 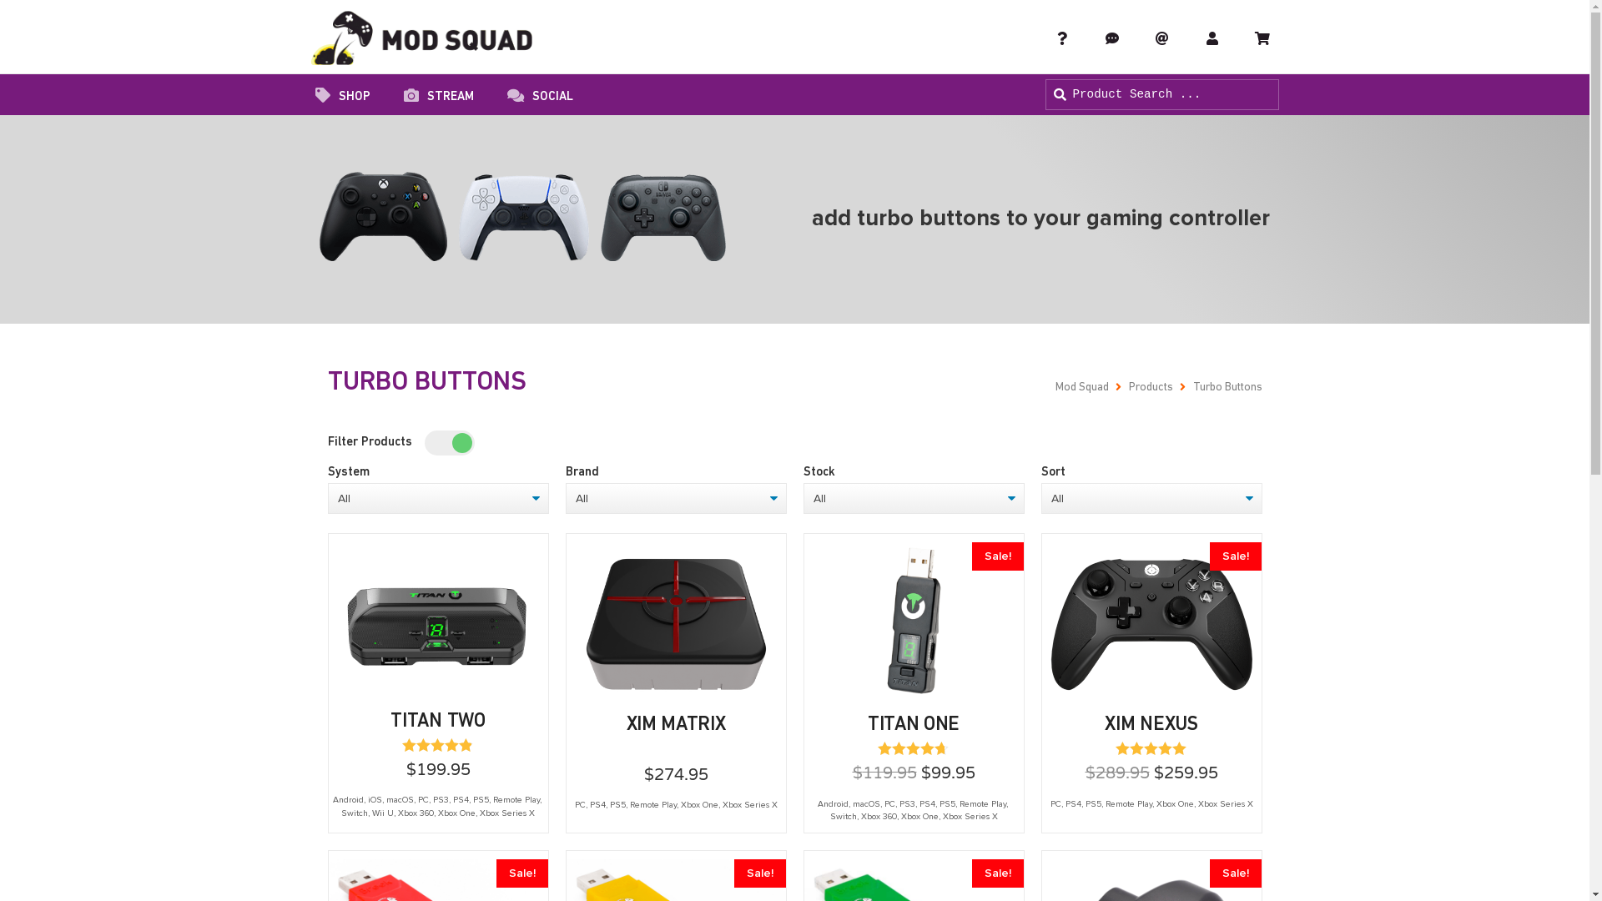 I want to click on STREAM, so click(x=439, y=98).